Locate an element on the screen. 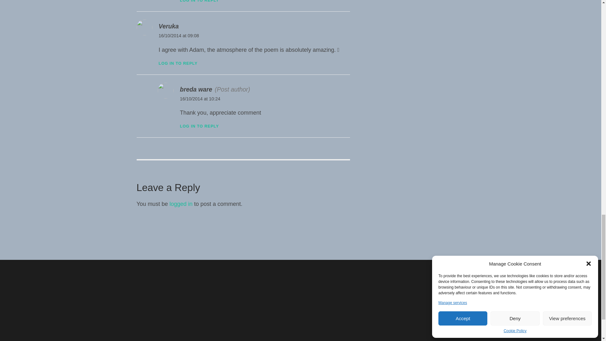 The width and height of the screenshot is (606, 341). LOG IN TO REPLY is located at coordinates (199, 1).